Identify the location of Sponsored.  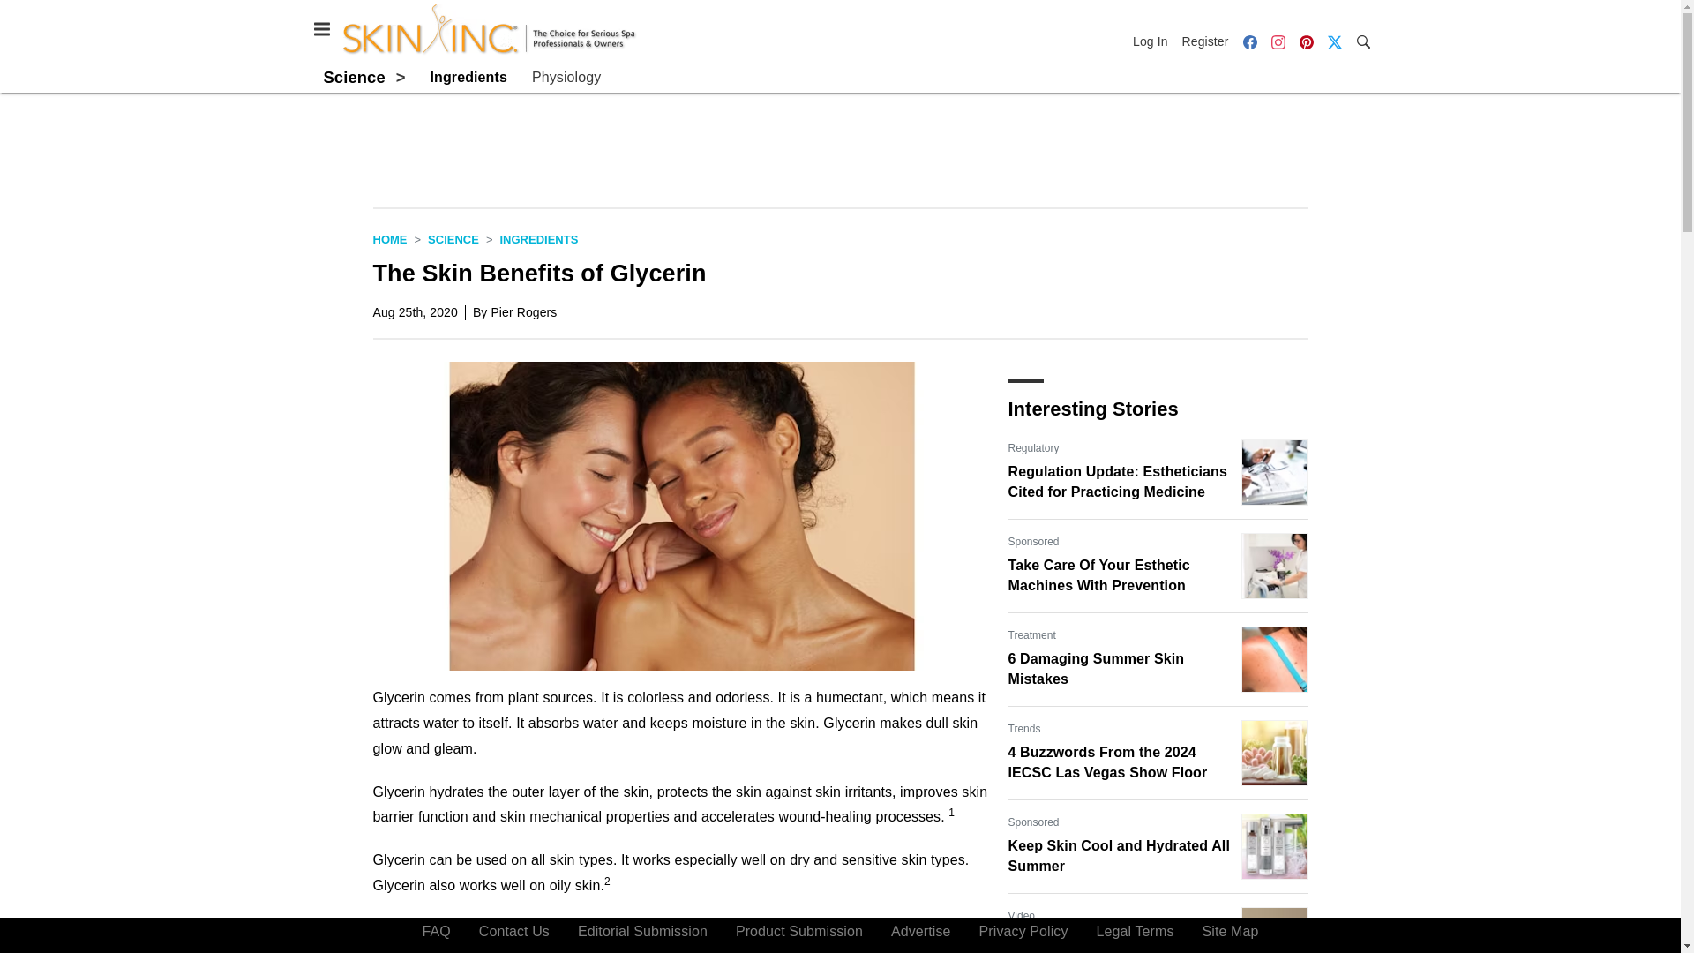
(1033, 822).